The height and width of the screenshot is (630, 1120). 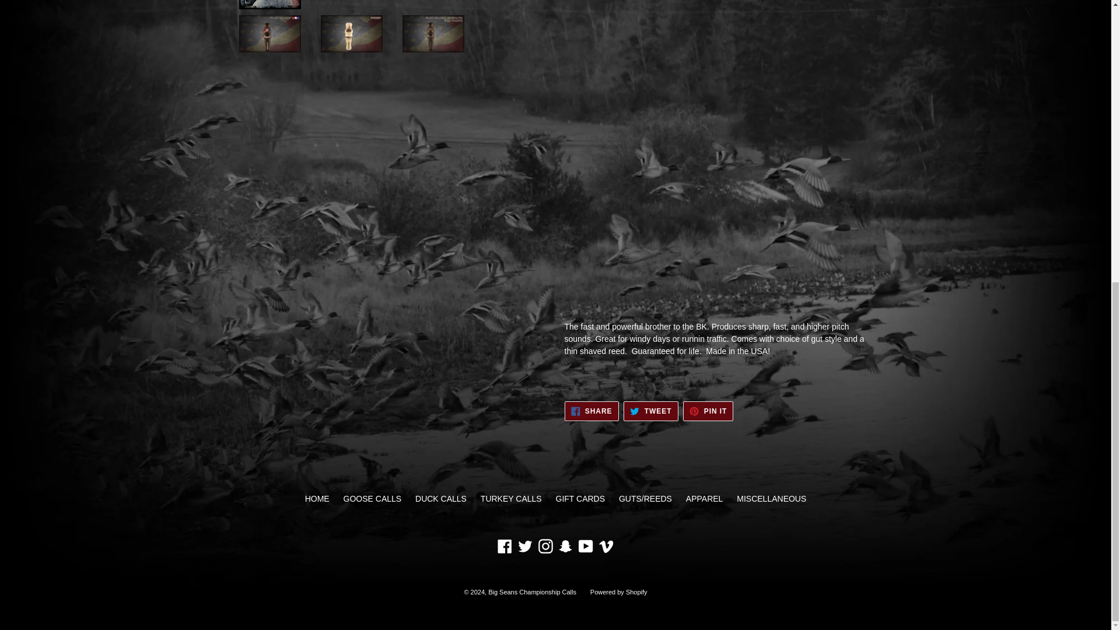 I want to click on Share on Facebook, so click(x=708, y=411).